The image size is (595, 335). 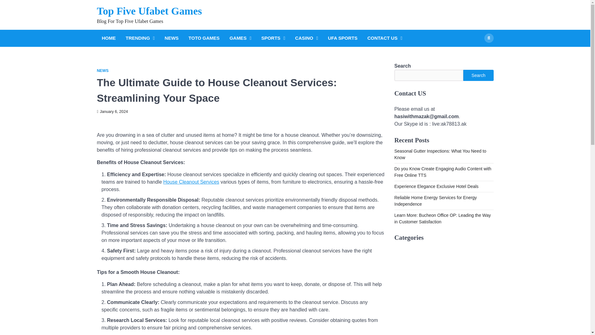 What do you see at coordinates (108, 38) in the screenshot?
I see `HOME` at bounding box center [108, 38].